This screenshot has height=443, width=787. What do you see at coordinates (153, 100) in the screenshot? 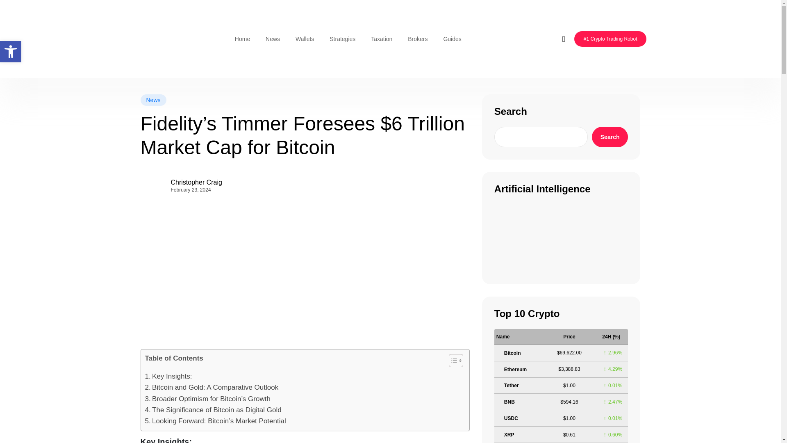
I see `News` at bounding box center [153, 100].